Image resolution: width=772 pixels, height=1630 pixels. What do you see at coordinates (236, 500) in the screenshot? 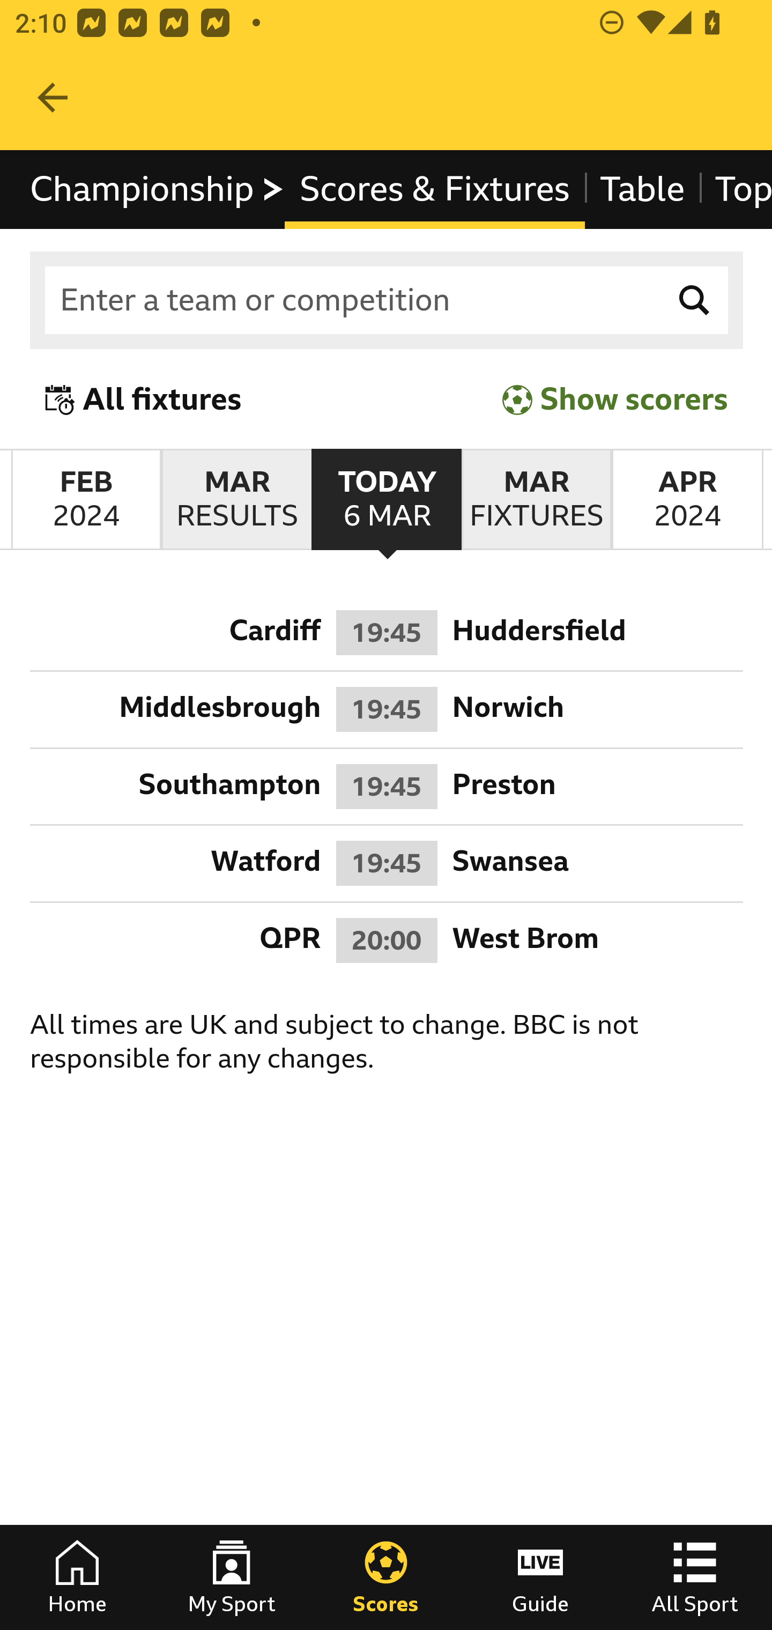
I see `MarchRESULTS March RESULTS` at bounding box center [236, 500].